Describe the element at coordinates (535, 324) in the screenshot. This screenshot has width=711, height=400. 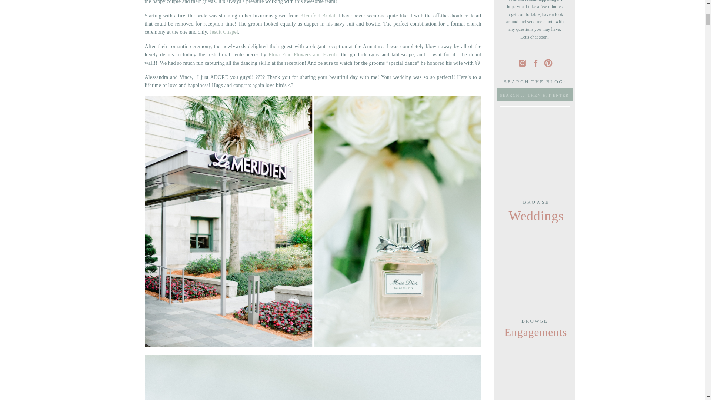
I see `BROWSE` at that location.